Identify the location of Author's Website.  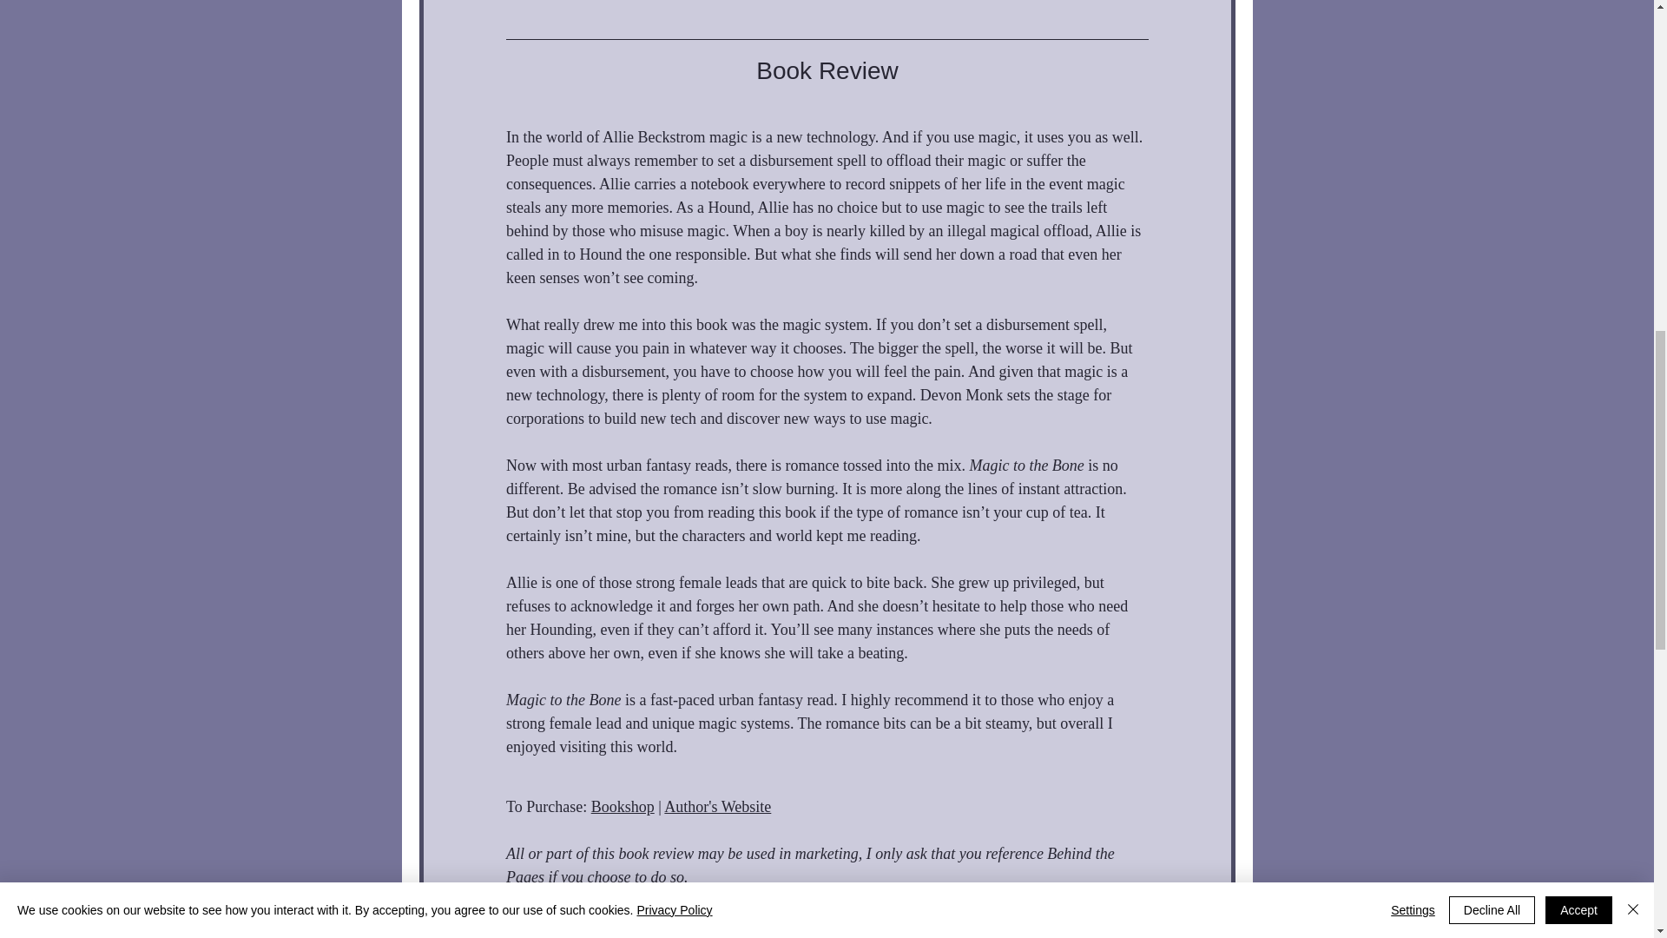
(717, 806).